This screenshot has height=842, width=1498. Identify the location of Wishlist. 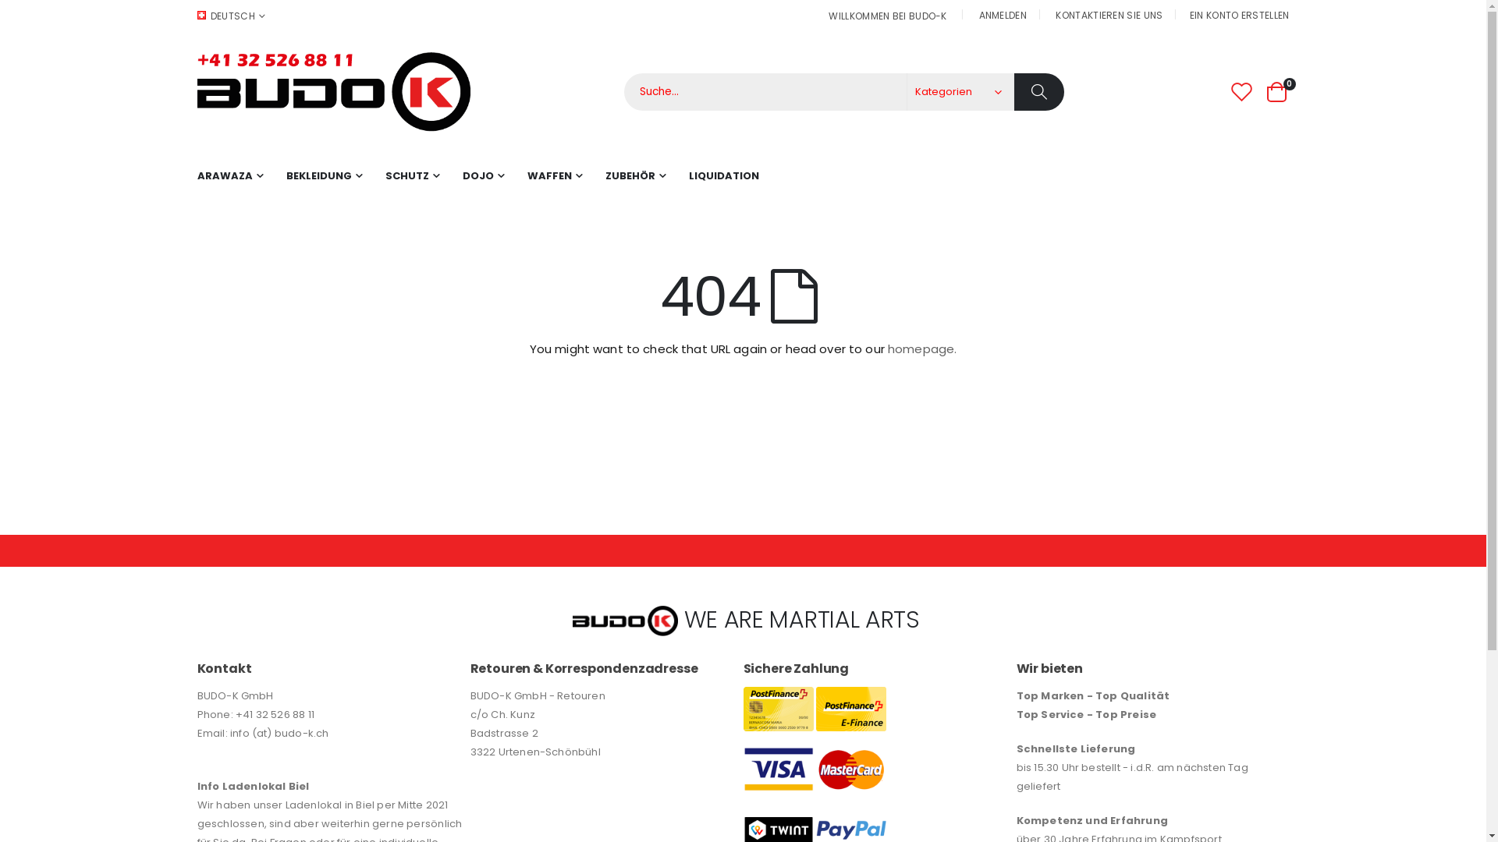
(1241, 92).